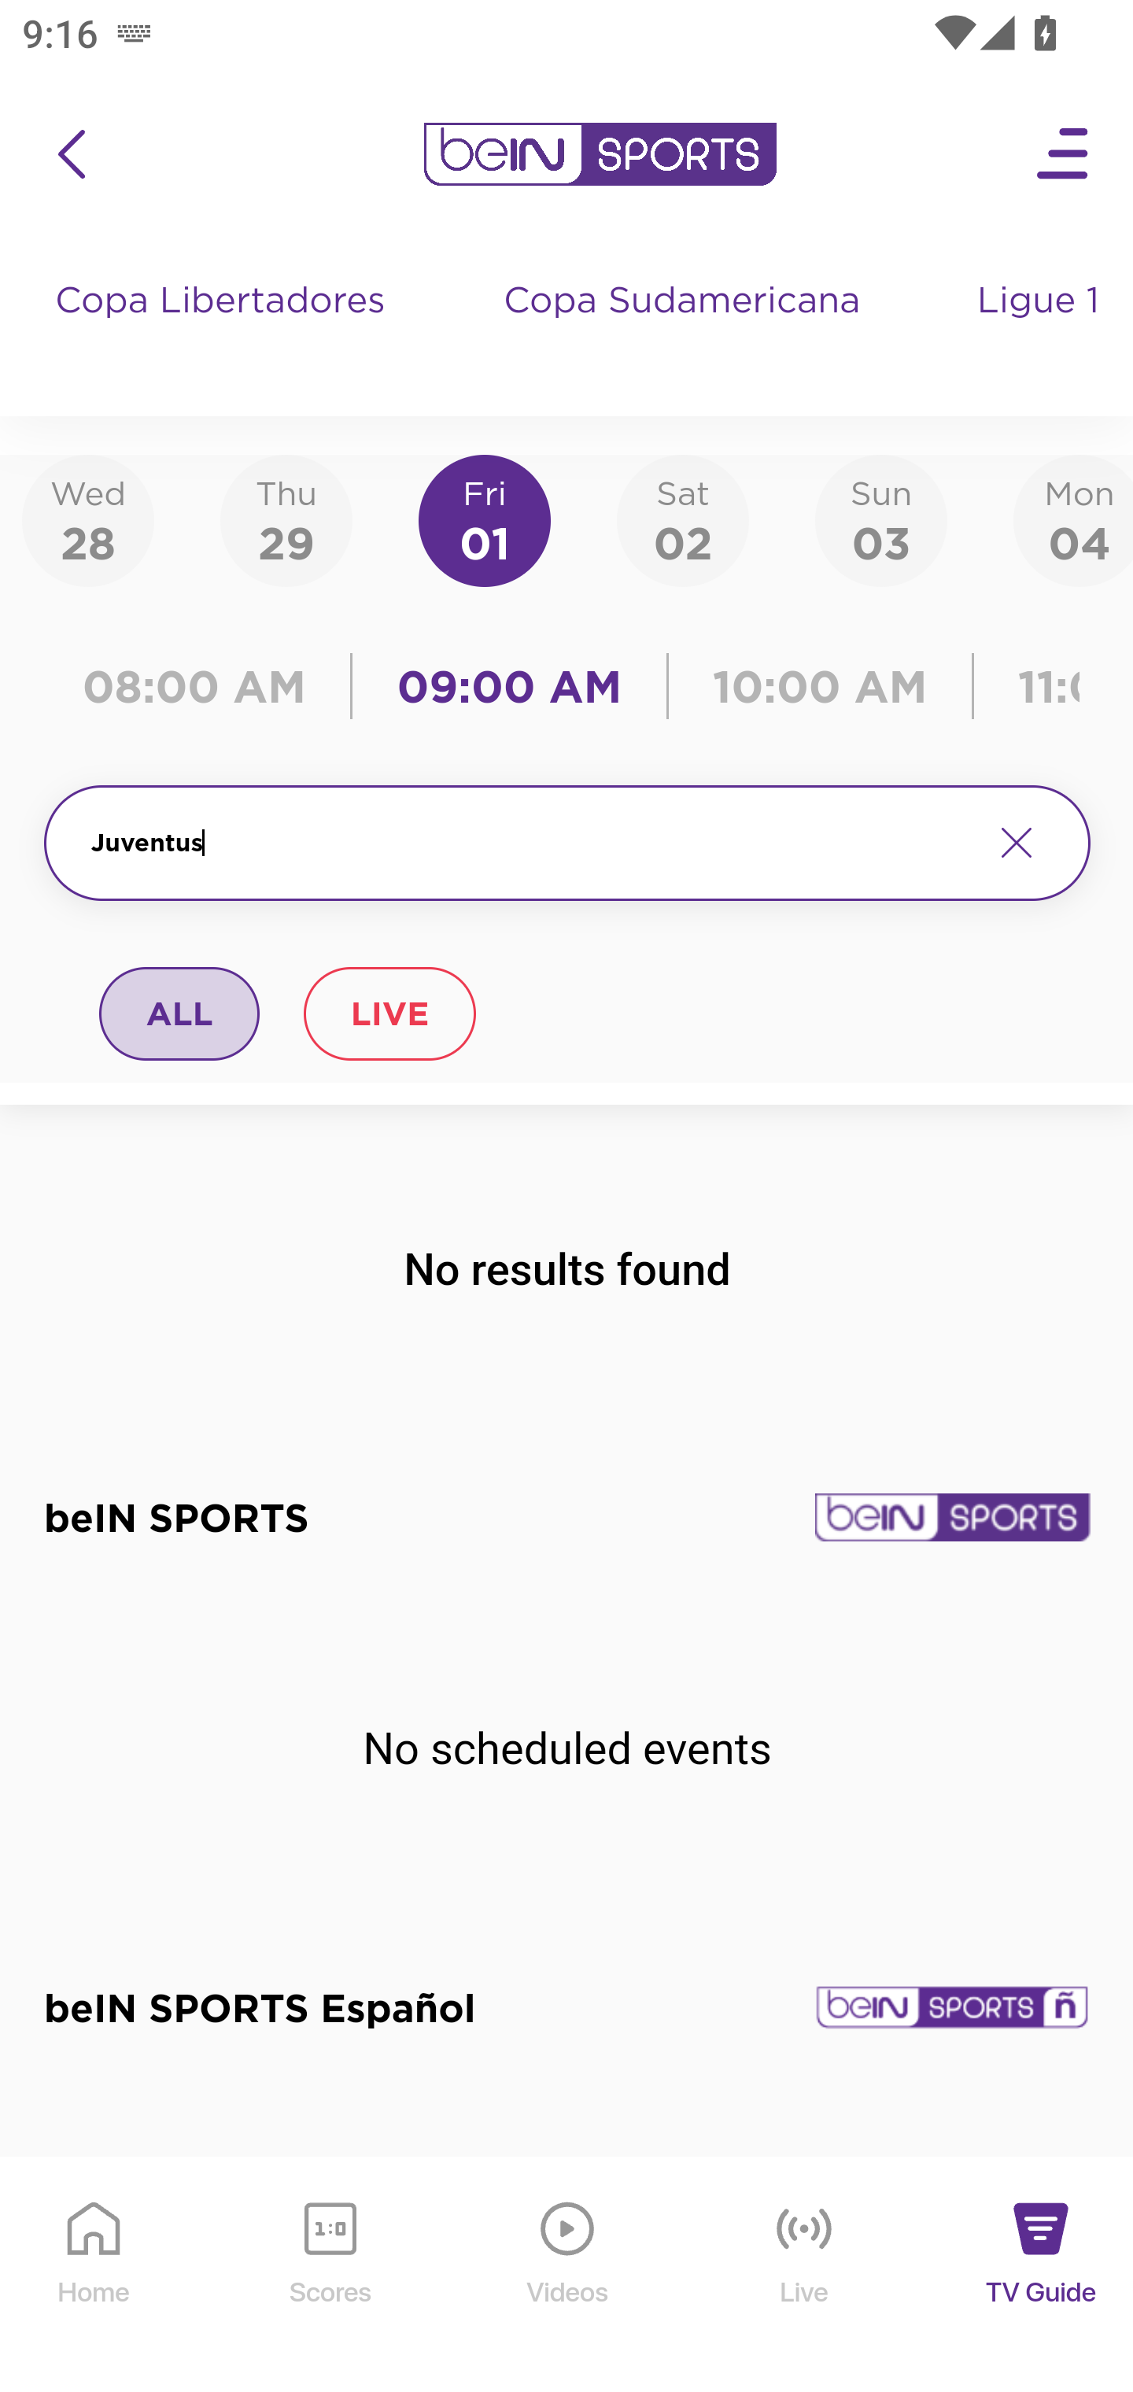 This screenshot has width=1133, height=2392. Describe the element at coordinates (1041, 330) in the screenshot. I see `Ligue 1` at that location.